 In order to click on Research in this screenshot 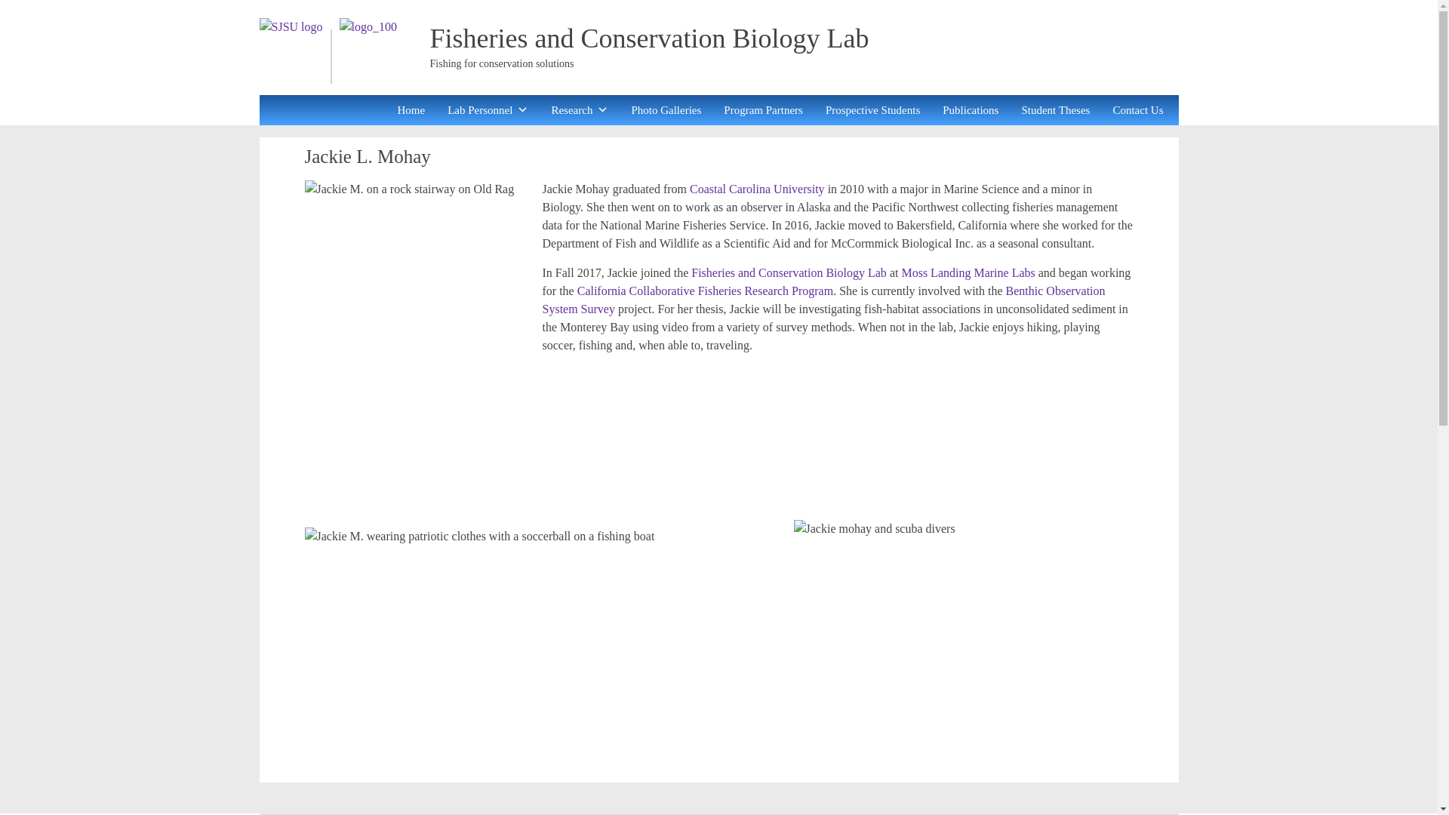, I will do `click(580, 110)`.